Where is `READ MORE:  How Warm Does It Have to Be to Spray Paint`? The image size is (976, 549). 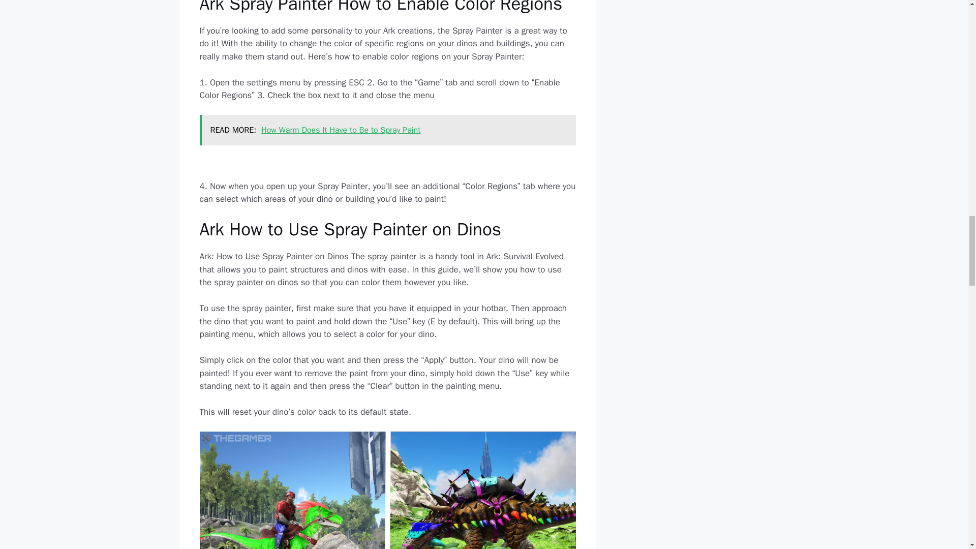 READ MORE:  How Warm Does It Have to Be to Spray Paint is located at coordinates (387, 130).